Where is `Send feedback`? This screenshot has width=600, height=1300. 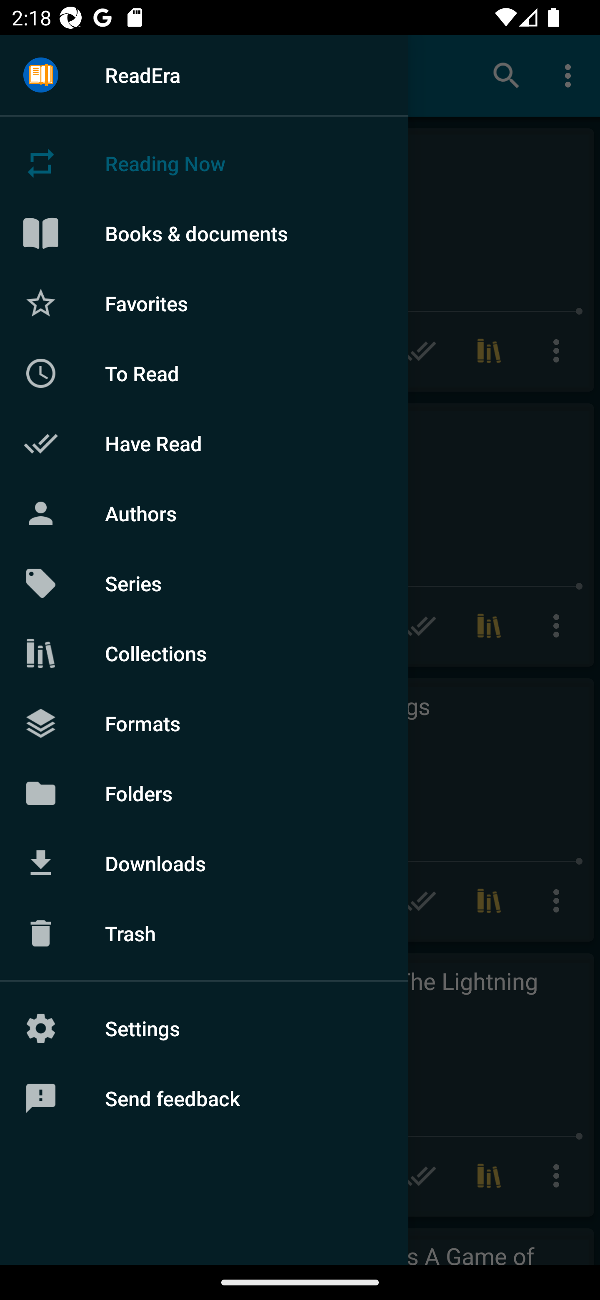
Send feedback is located at coordinates (204, 1098).